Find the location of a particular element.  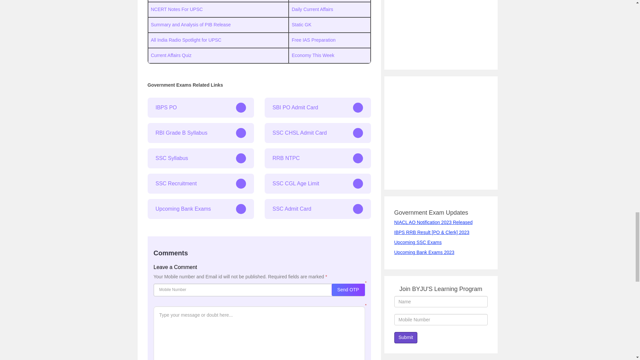

Upcoming Bank Exams is located at coordinates (200, 209).